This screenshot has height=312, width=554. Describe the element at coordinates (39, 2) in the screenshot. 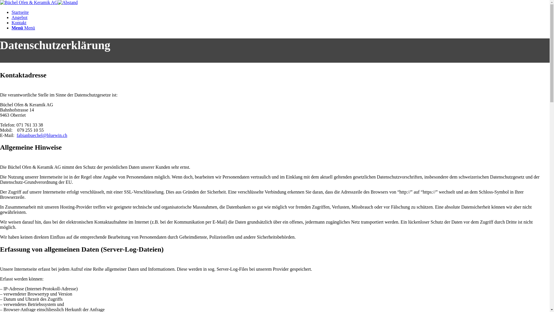

I see `Logo_Buechel_RahmenWeiss` at that location.